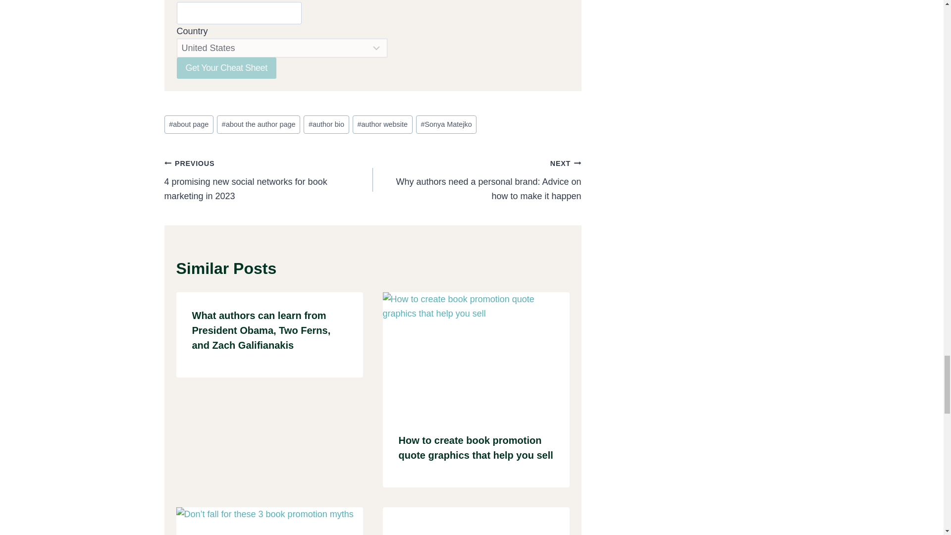 The height and width of the screenshot is (535, 951). I want to click on Get Your Cheat Sheet, so click(226, 67).